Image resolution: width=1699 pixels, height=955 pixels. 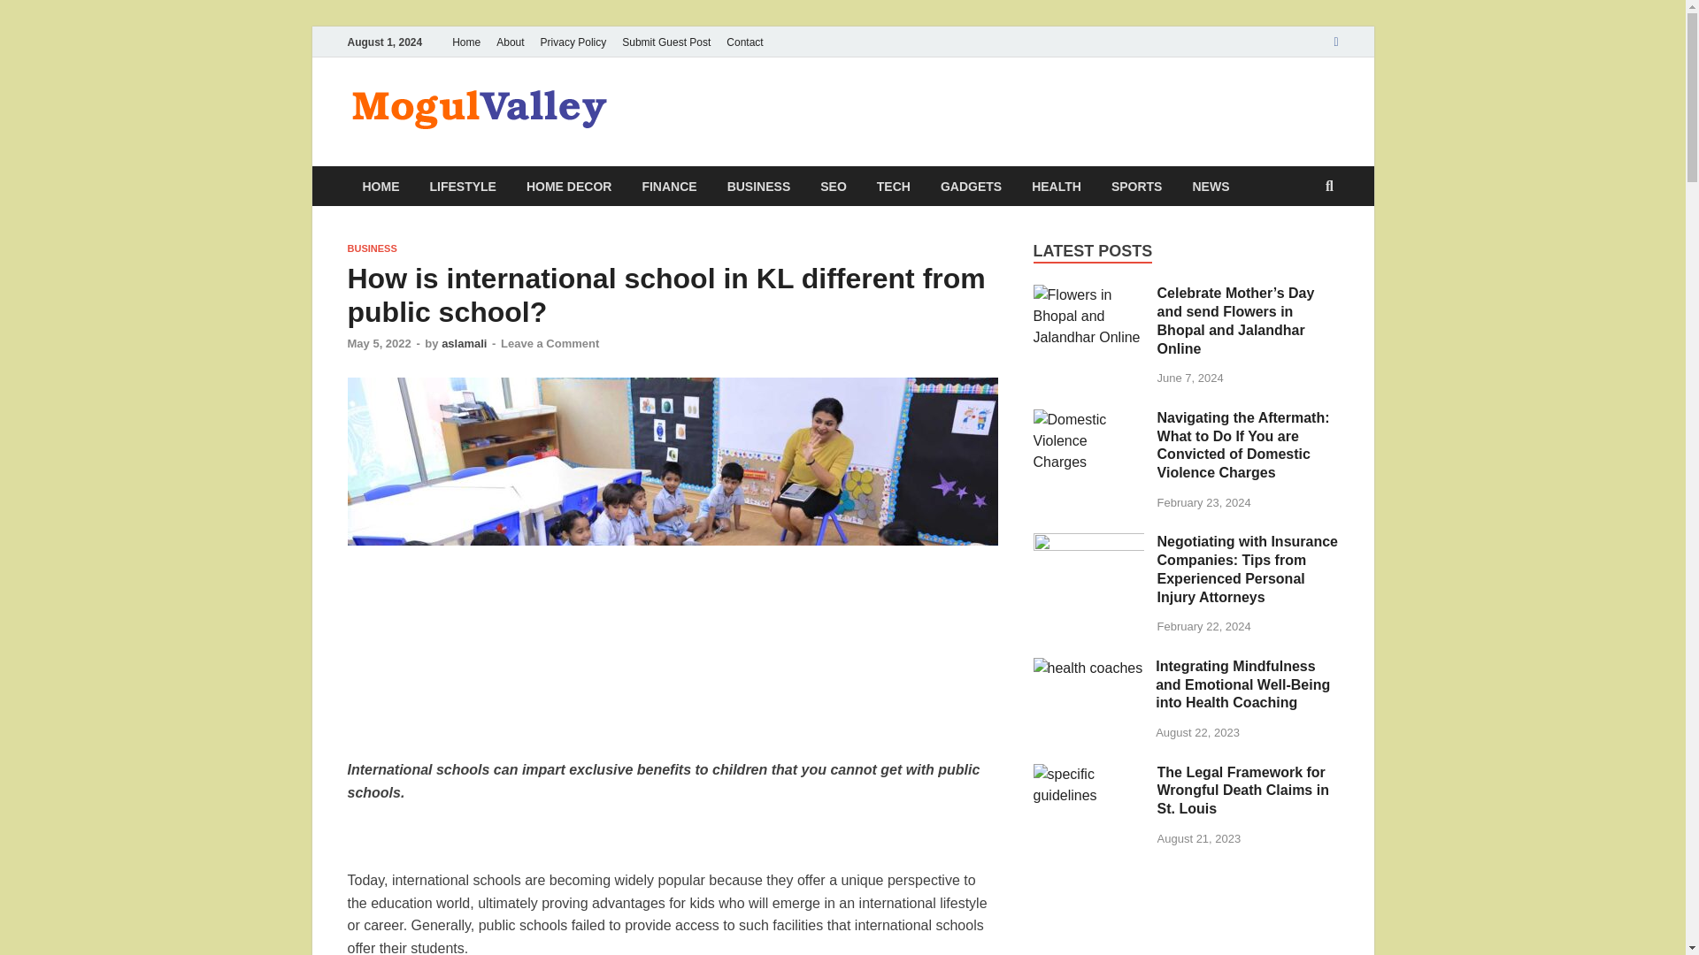 What do you see at coordinates (381, 186) in the screenshot?
I see `HOME` at bounding box center [381, 186].